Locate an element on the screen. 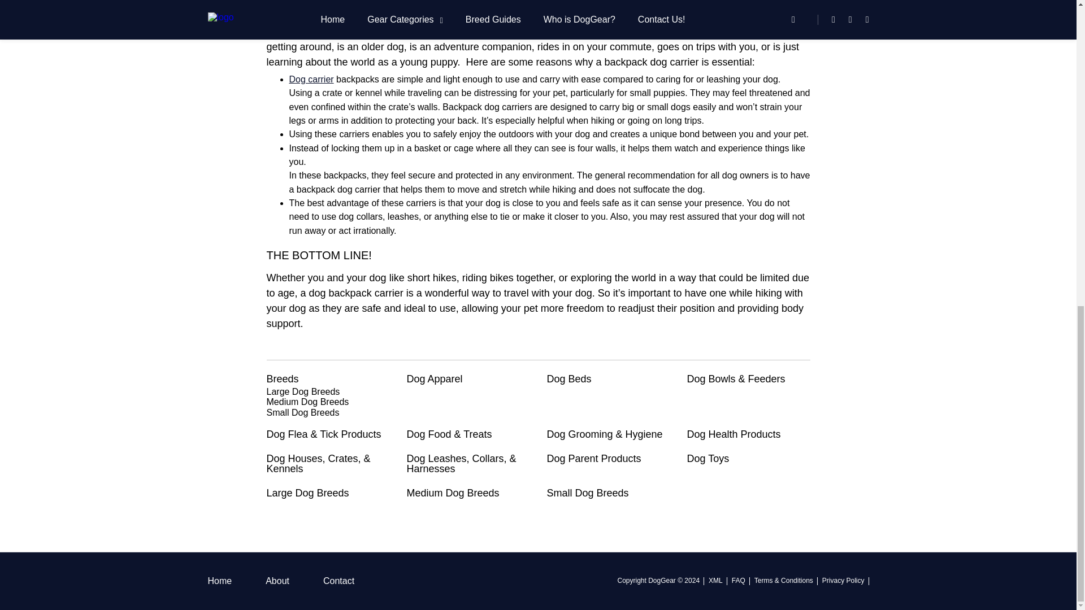 This screenshot has height=610, width=1085. Large Dog Breeds is located at coordinates (303, 391).